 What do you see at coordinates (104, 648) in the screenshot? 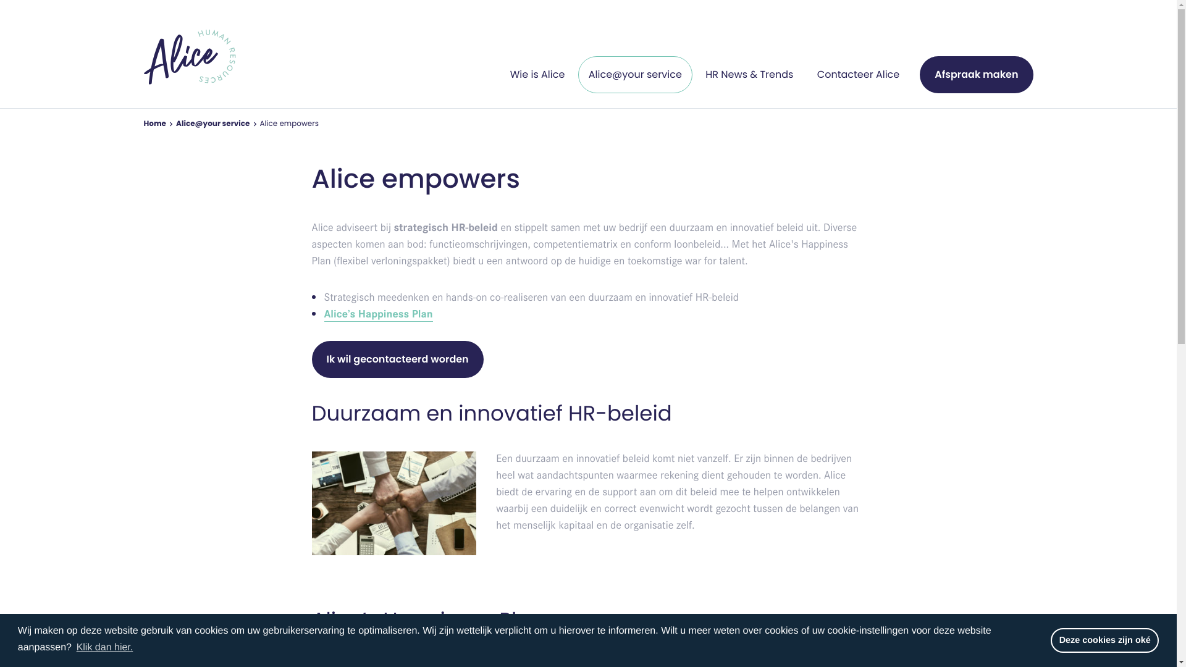
I see `Klik dan hier.` at bounding box center [104, 648].